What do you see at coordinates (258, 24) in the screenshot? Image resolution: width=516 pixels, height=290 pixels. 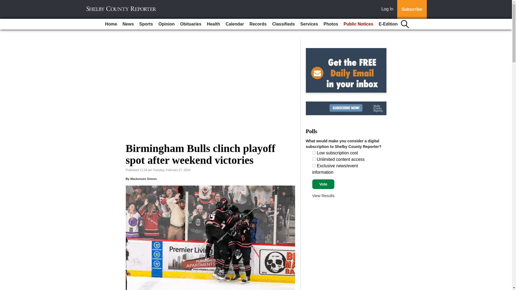 I see `Records` at bounding box center [258, 24].